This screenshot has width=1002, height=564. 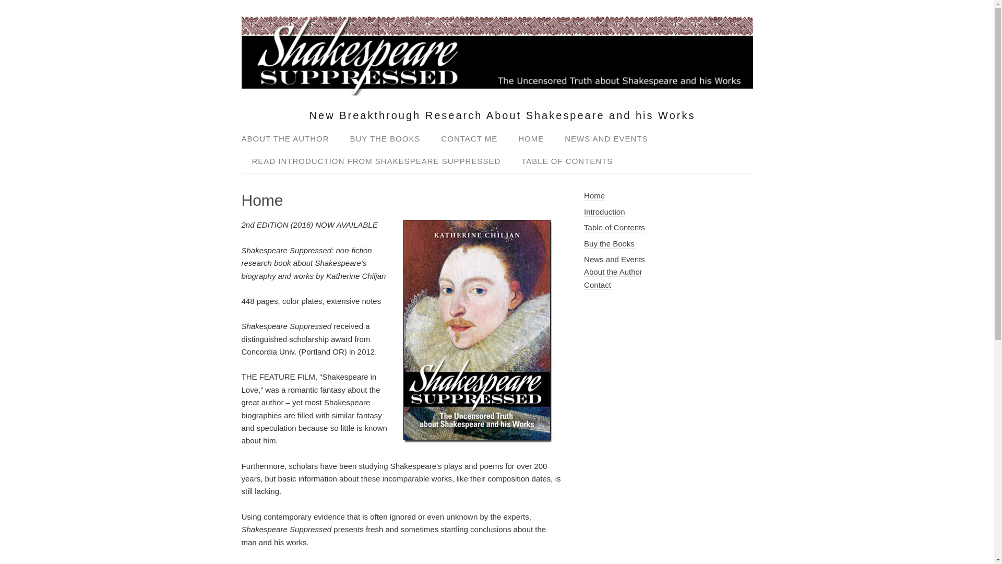 I want to click on HOME, so click(x=531, y=139).